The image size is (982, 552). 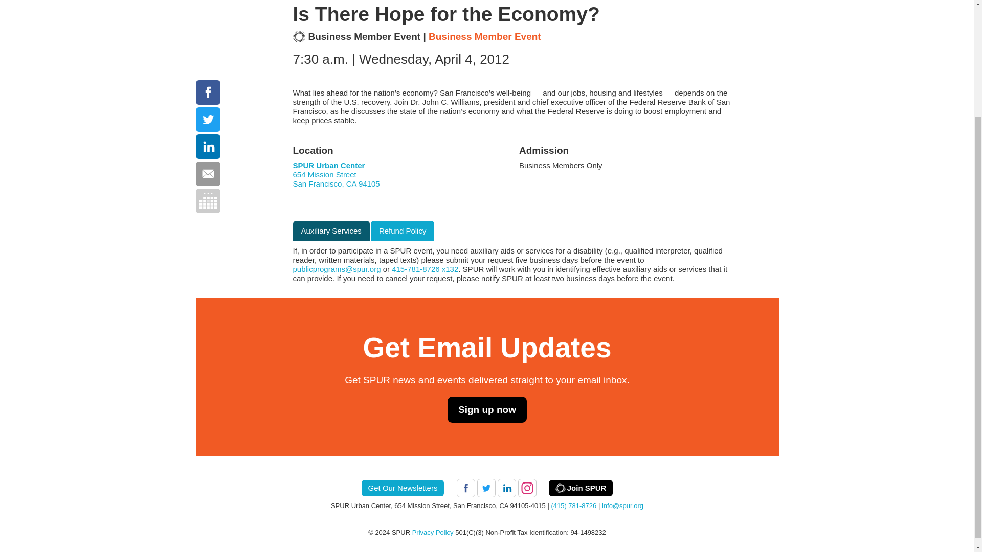 What do you see at coordinates (403, 488) in the screenshot?
I see `Get Our Newsletters` at bounding box center [403, 488].